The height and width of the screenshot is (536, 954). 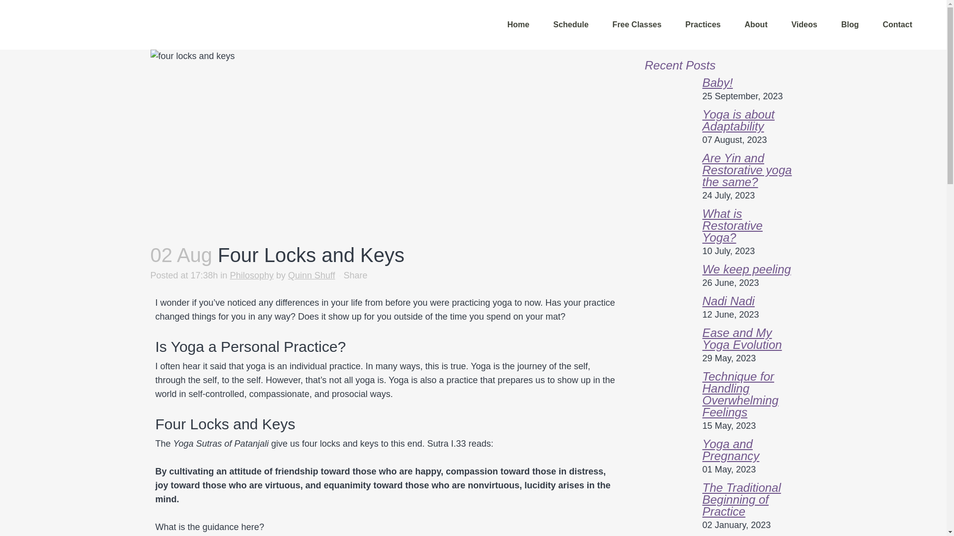 I want to click on We keep peeling, so click(x=746, y=269).